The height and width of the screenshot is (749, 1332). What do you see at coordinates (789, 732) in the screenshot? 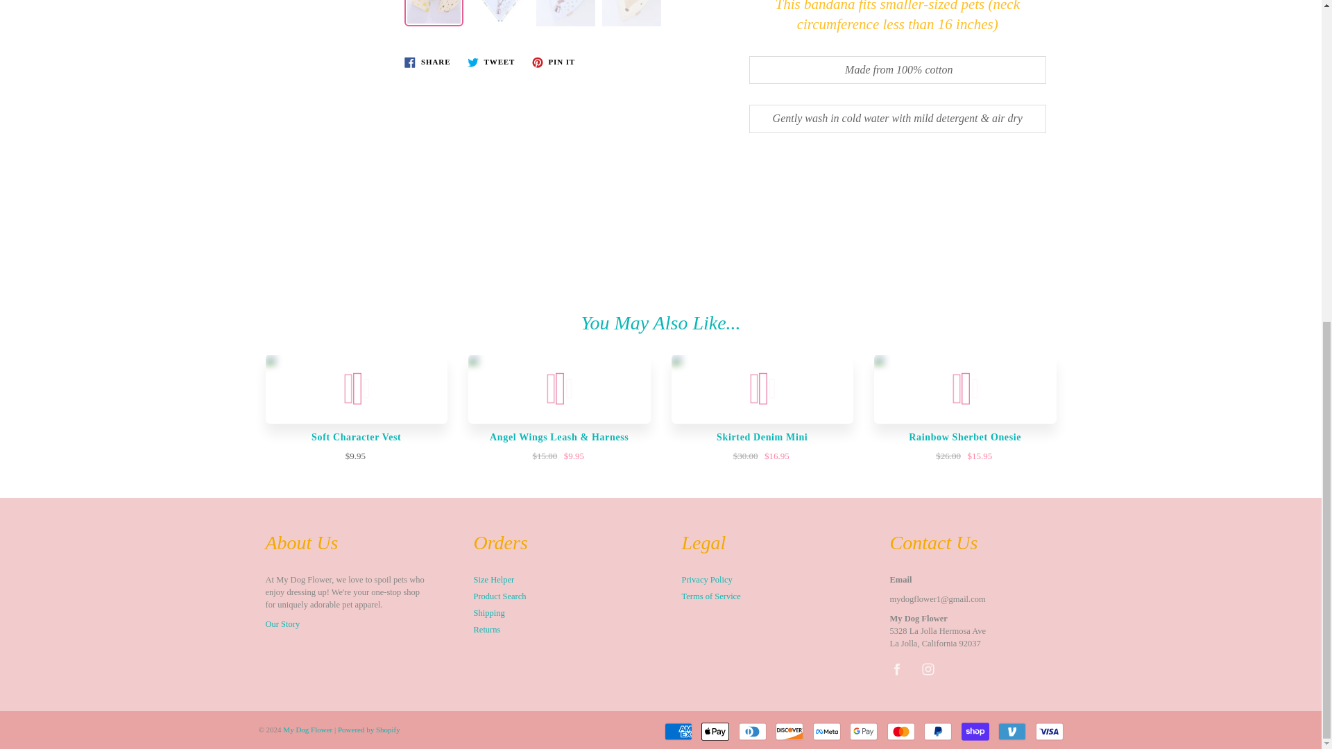
I see `Discover` at bounding box center [789, 732].